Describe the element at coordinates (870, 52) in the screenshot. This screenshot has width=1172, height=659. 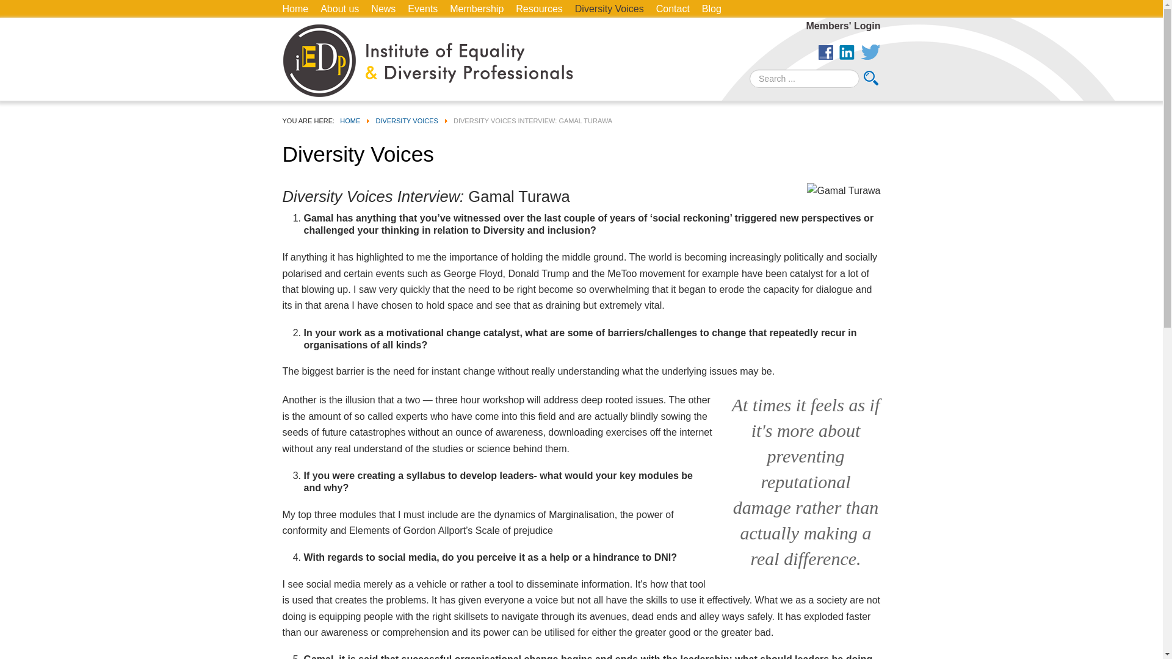
I see `Follow IEDP on Twitter` at that location.